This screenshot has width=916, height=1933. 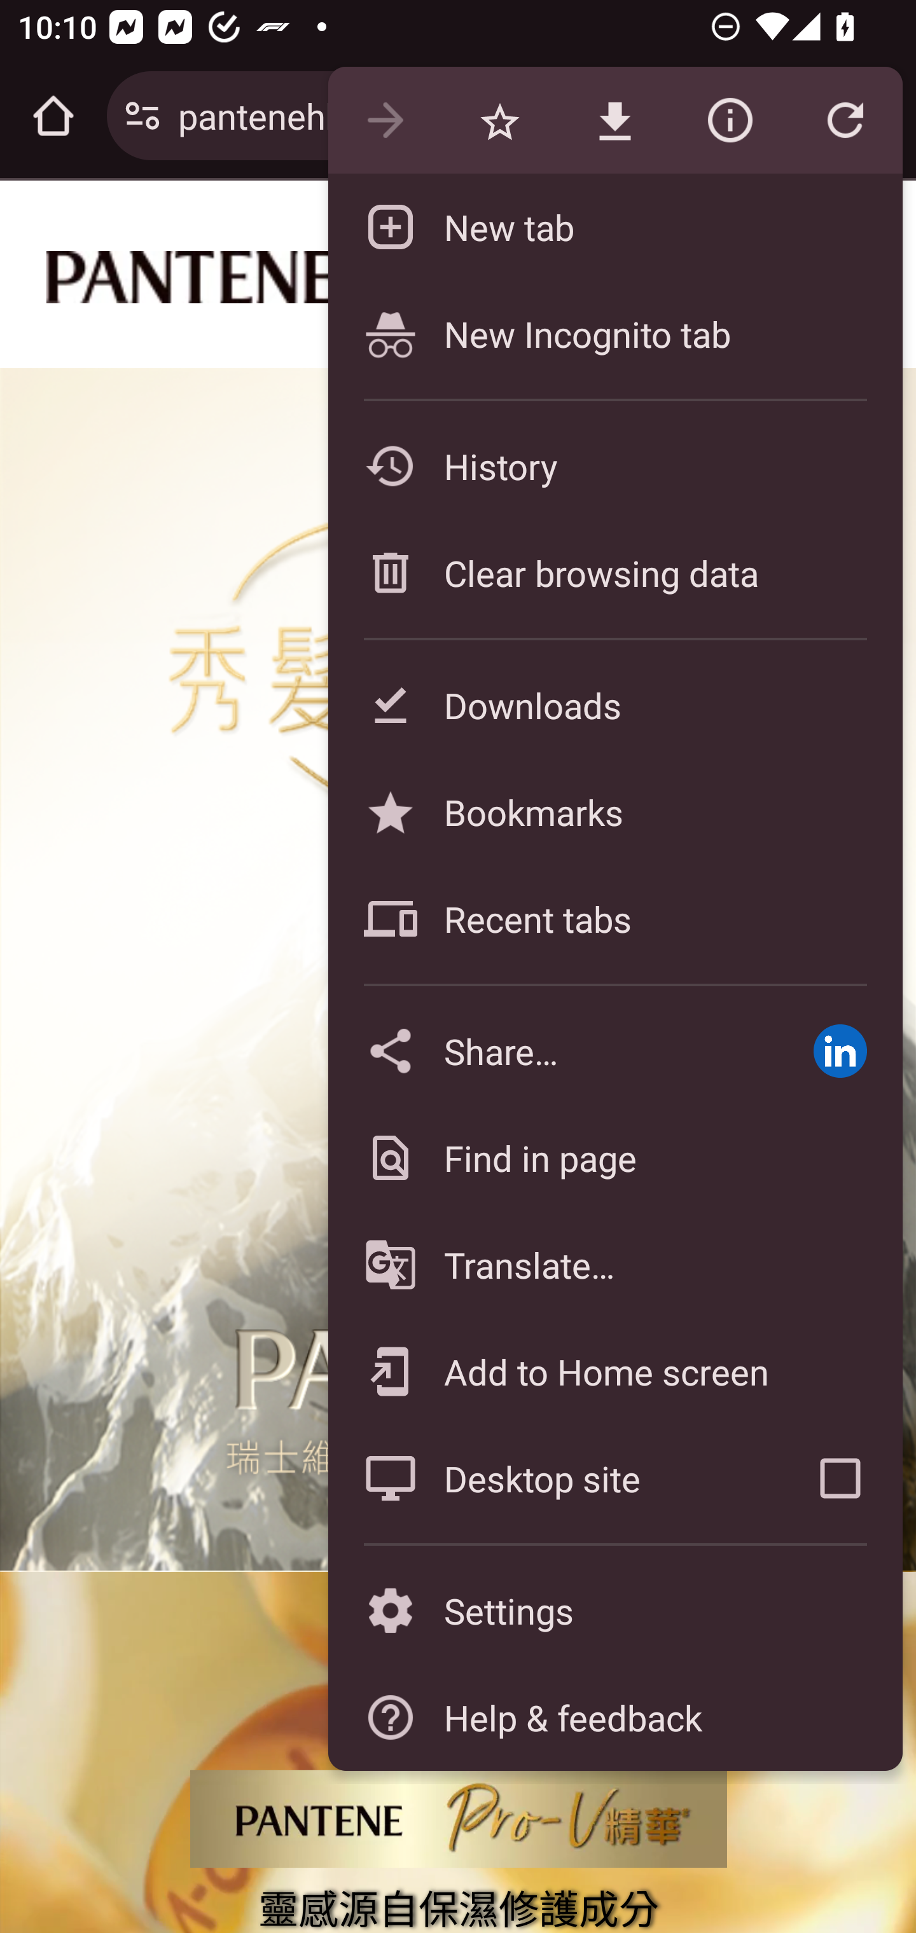 I want to click on Settings, so click(x=614, y=1611).